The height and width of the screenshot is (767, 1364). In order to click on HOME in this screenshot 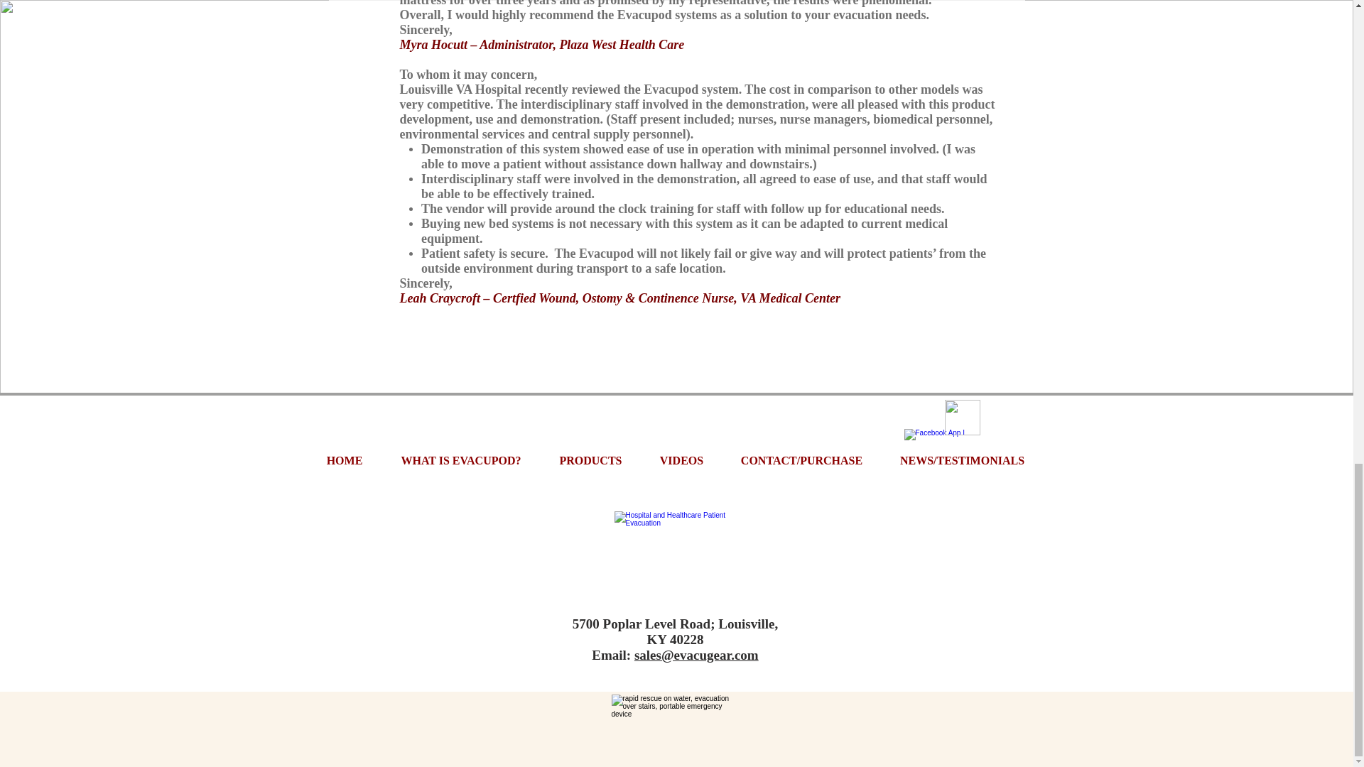, I will do `click(344, 460)`.